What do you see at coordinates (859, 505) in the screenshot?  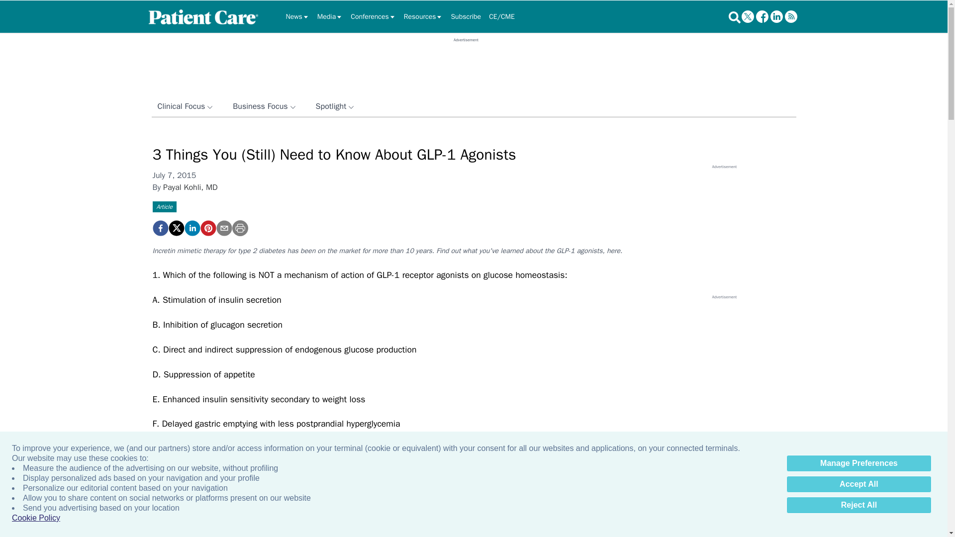 I see `Reject All` at bounding box center [859, 505].